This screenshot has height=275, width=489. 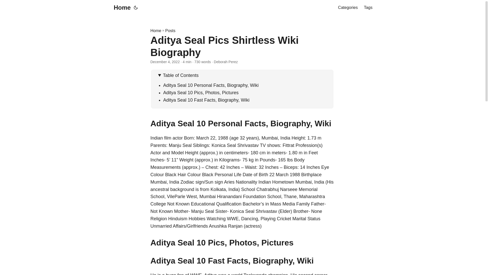 What do you see at coordinates (206, 100) in the screenshot?
I see `Aditya Seal 10 Fast Facts, Biography, Wiki` at bounding box center [206, 100].